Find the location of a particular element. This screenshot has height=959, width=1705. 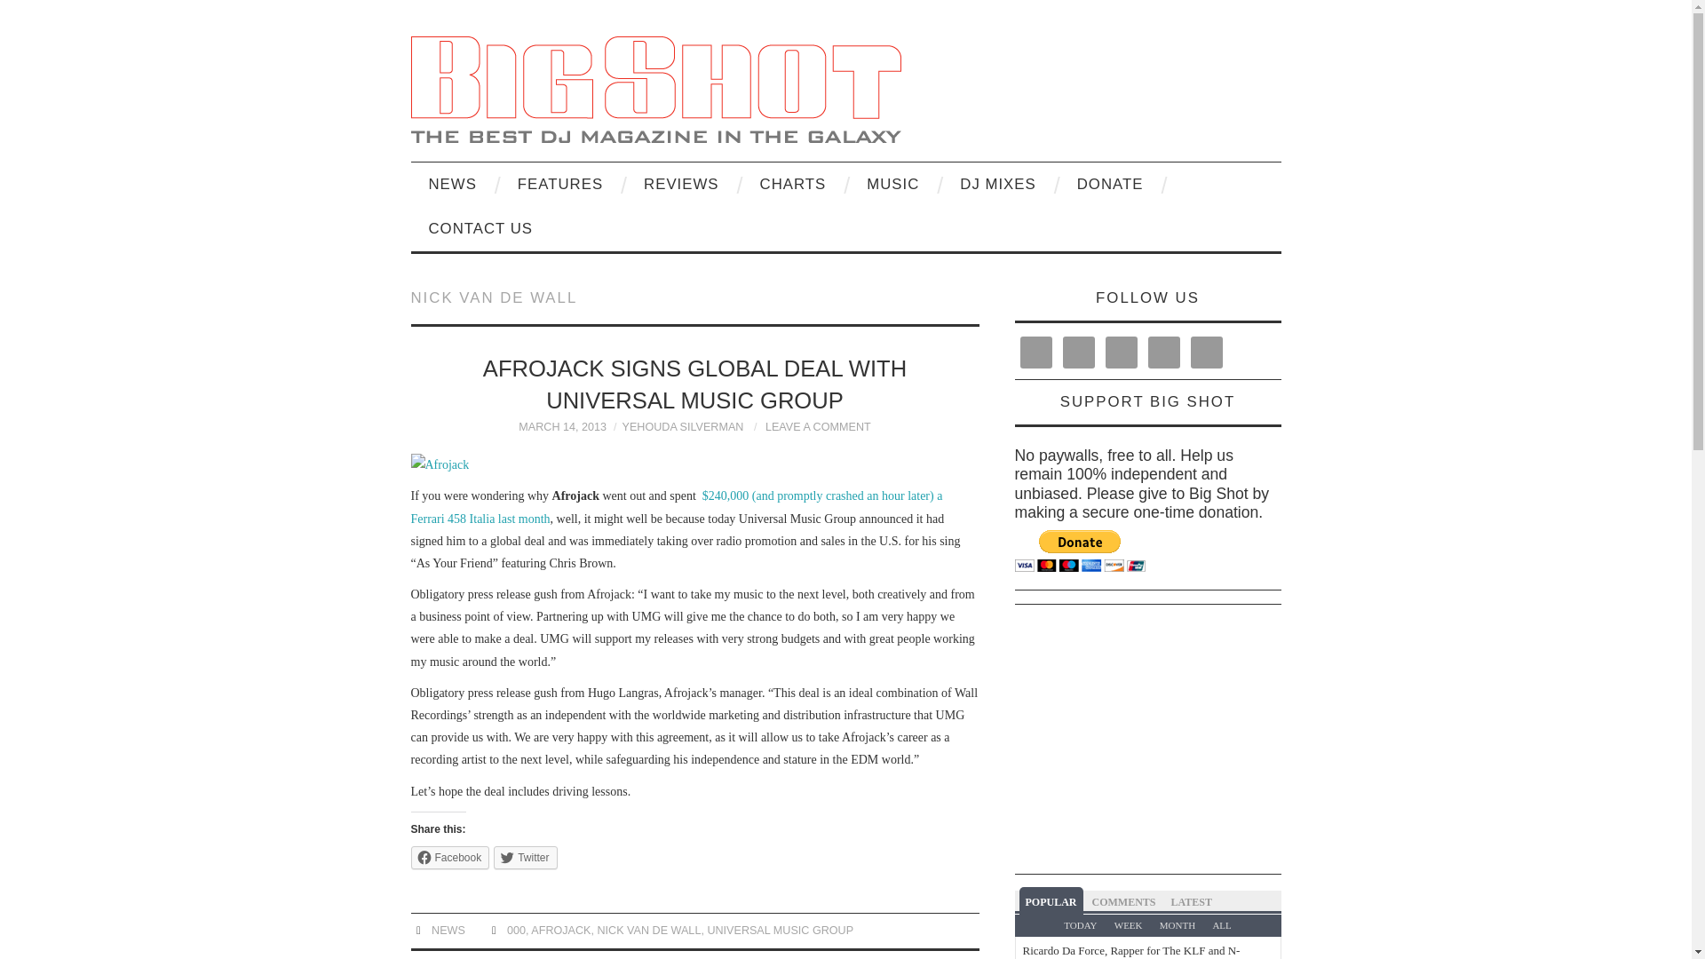

CHARTS is located at coordinates (792, 185).